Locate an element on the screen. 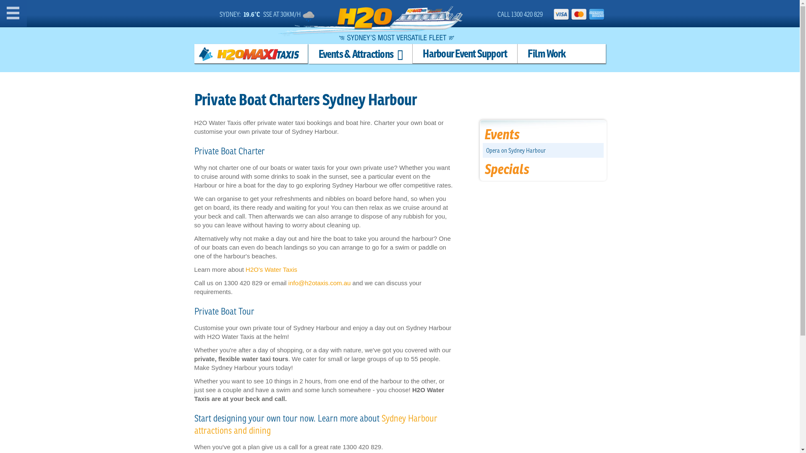  Sydney to Hobart is located at coordinates (44, 268).